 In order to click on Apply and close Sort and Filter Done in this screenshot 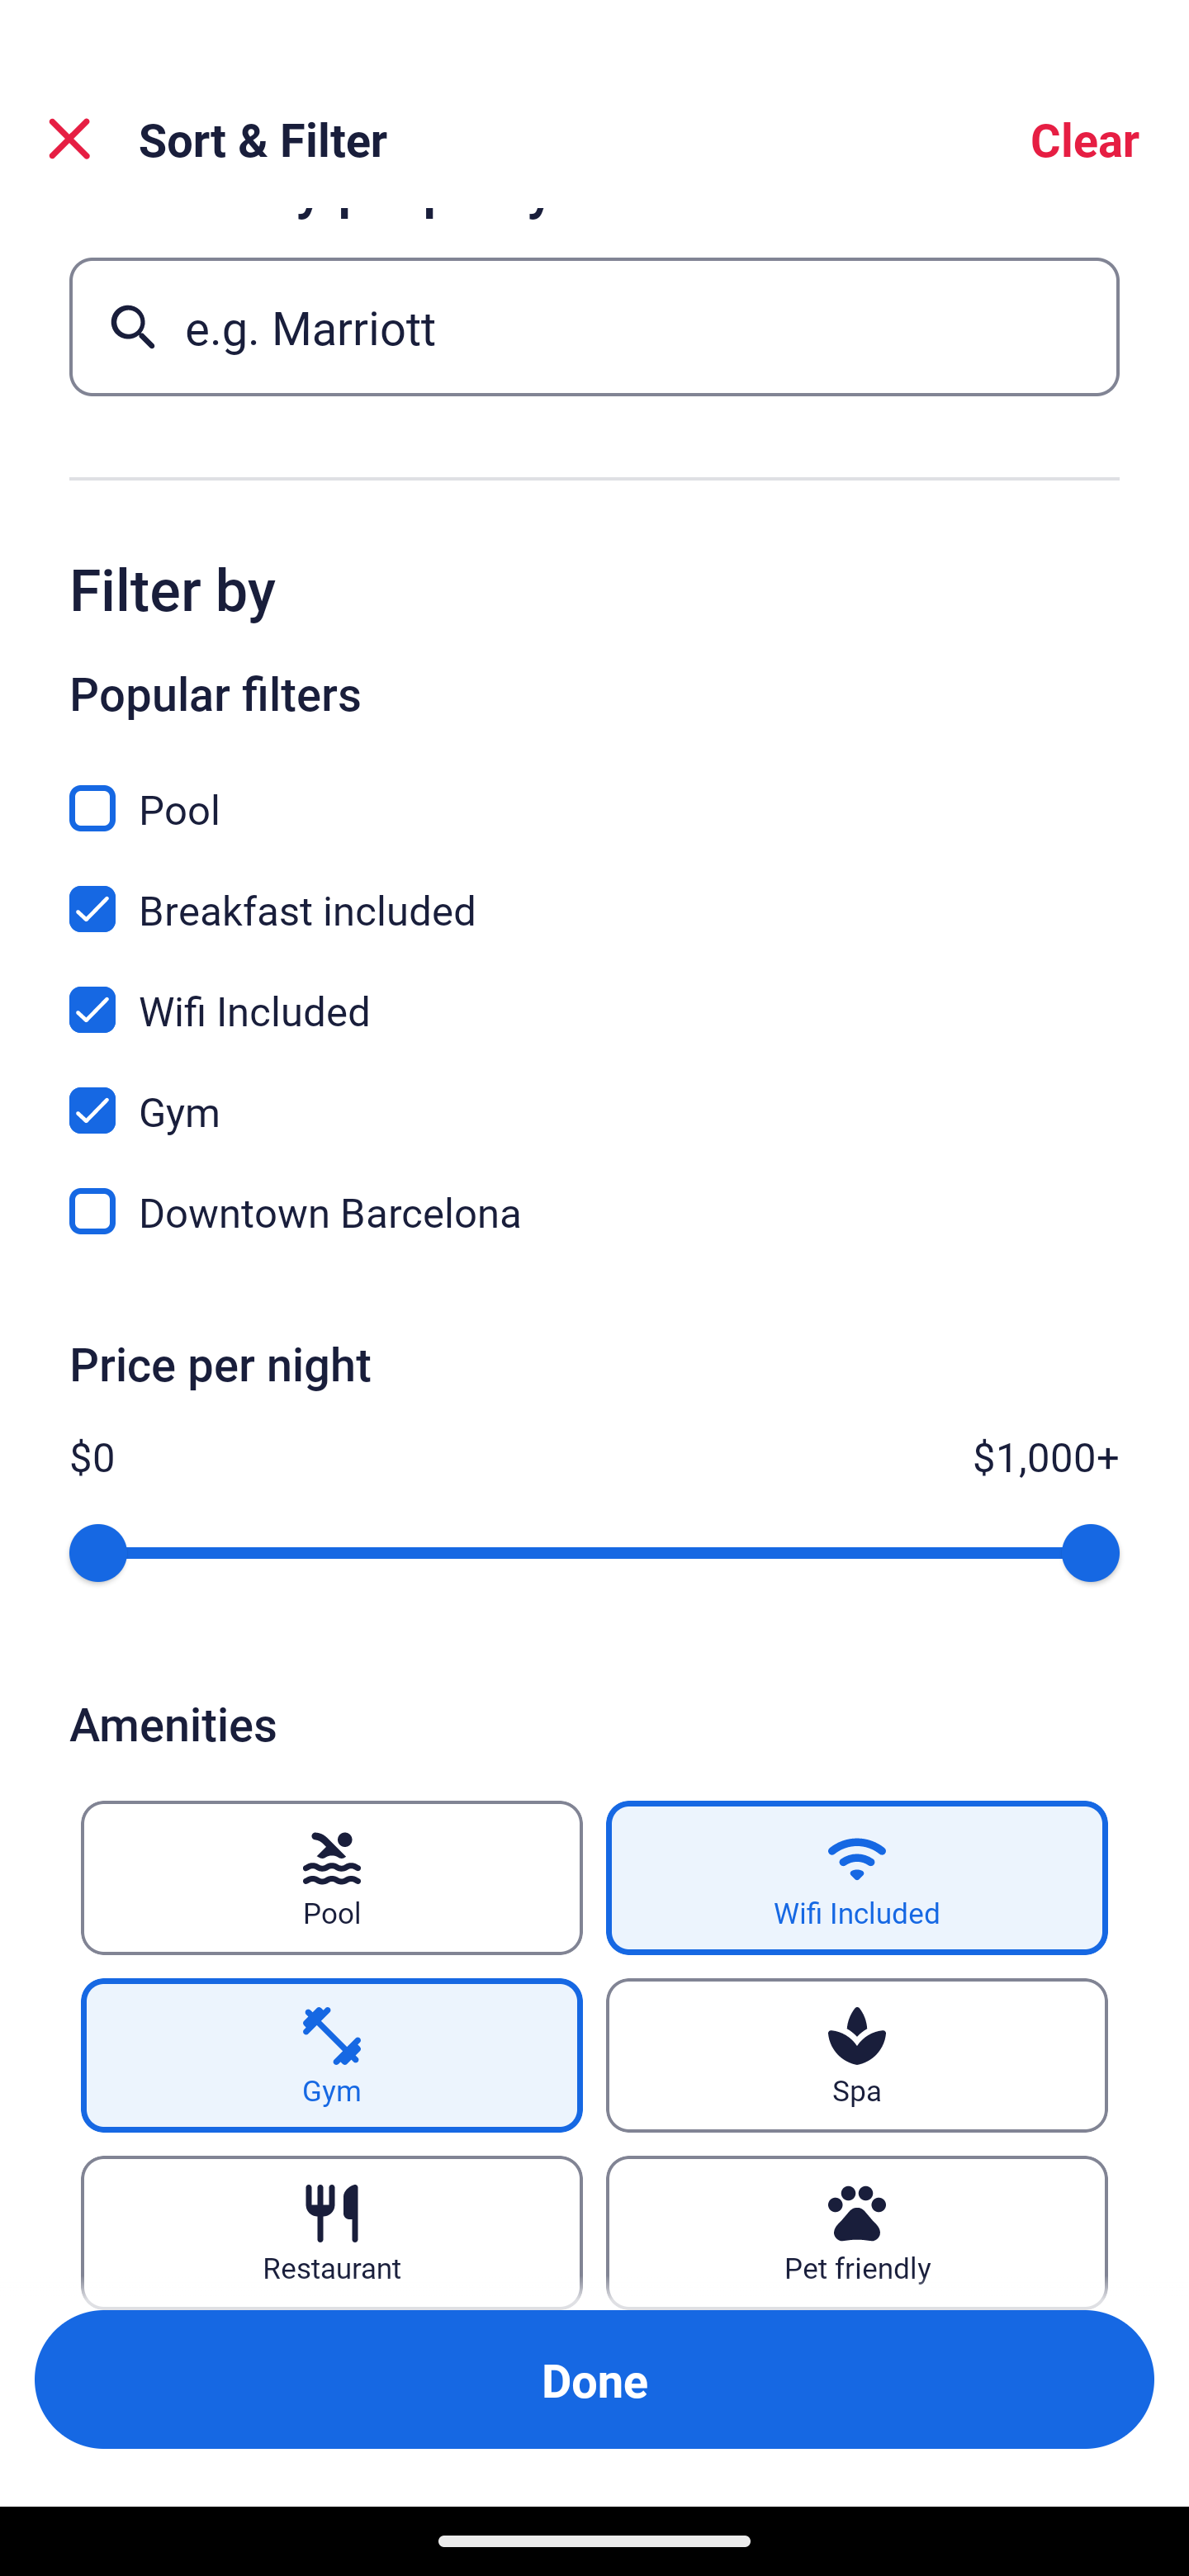, I will do `click(594, 2379)`.